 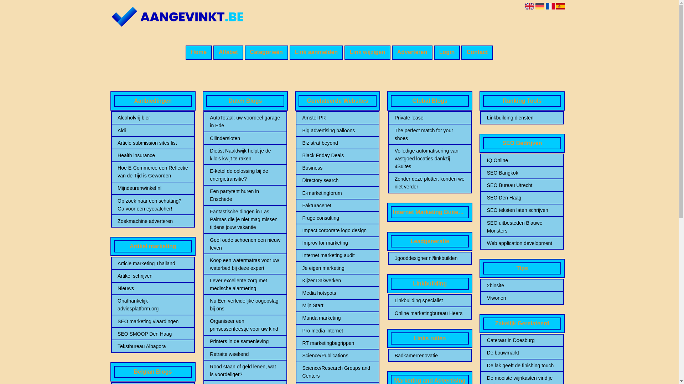 What do you see at coordinates (245, 244) in the screenshot?
I see `Geef oude schoenen een nieuw leven` at bounding box center [245, 244].